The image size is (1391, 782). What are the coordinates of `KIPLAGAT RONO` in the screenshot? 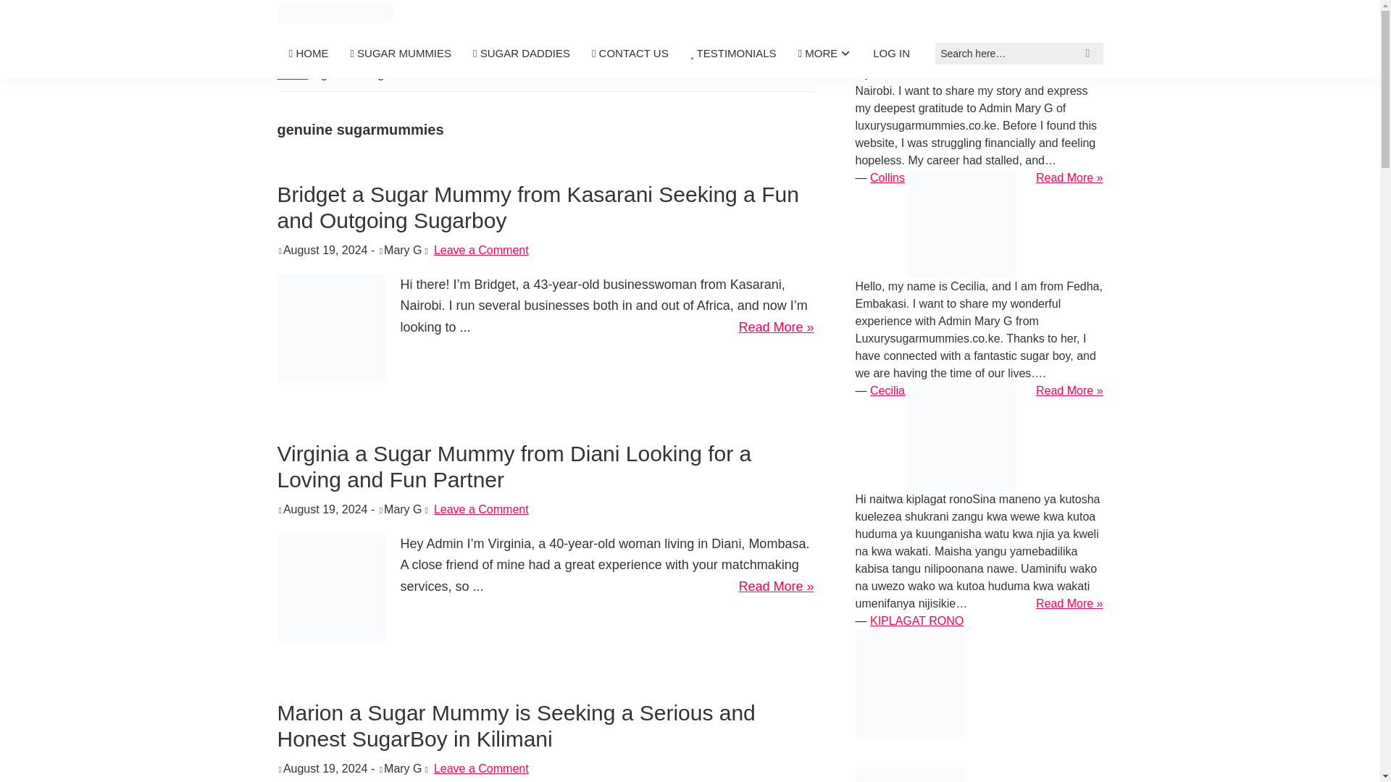 It's located at (917, 621).